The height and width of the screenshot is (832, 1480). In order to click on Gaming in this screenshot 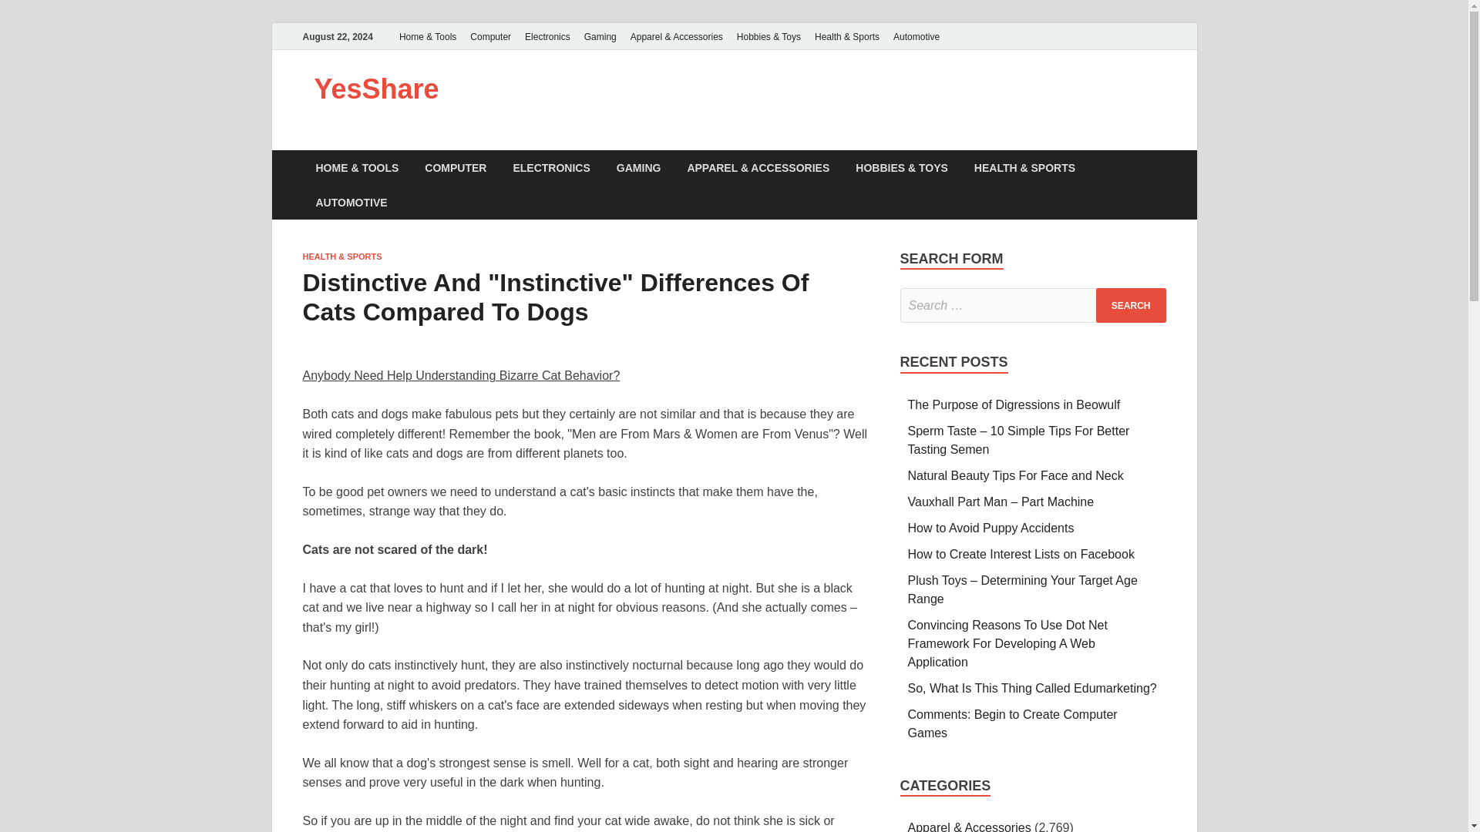, I will do `click(600, 36)`.